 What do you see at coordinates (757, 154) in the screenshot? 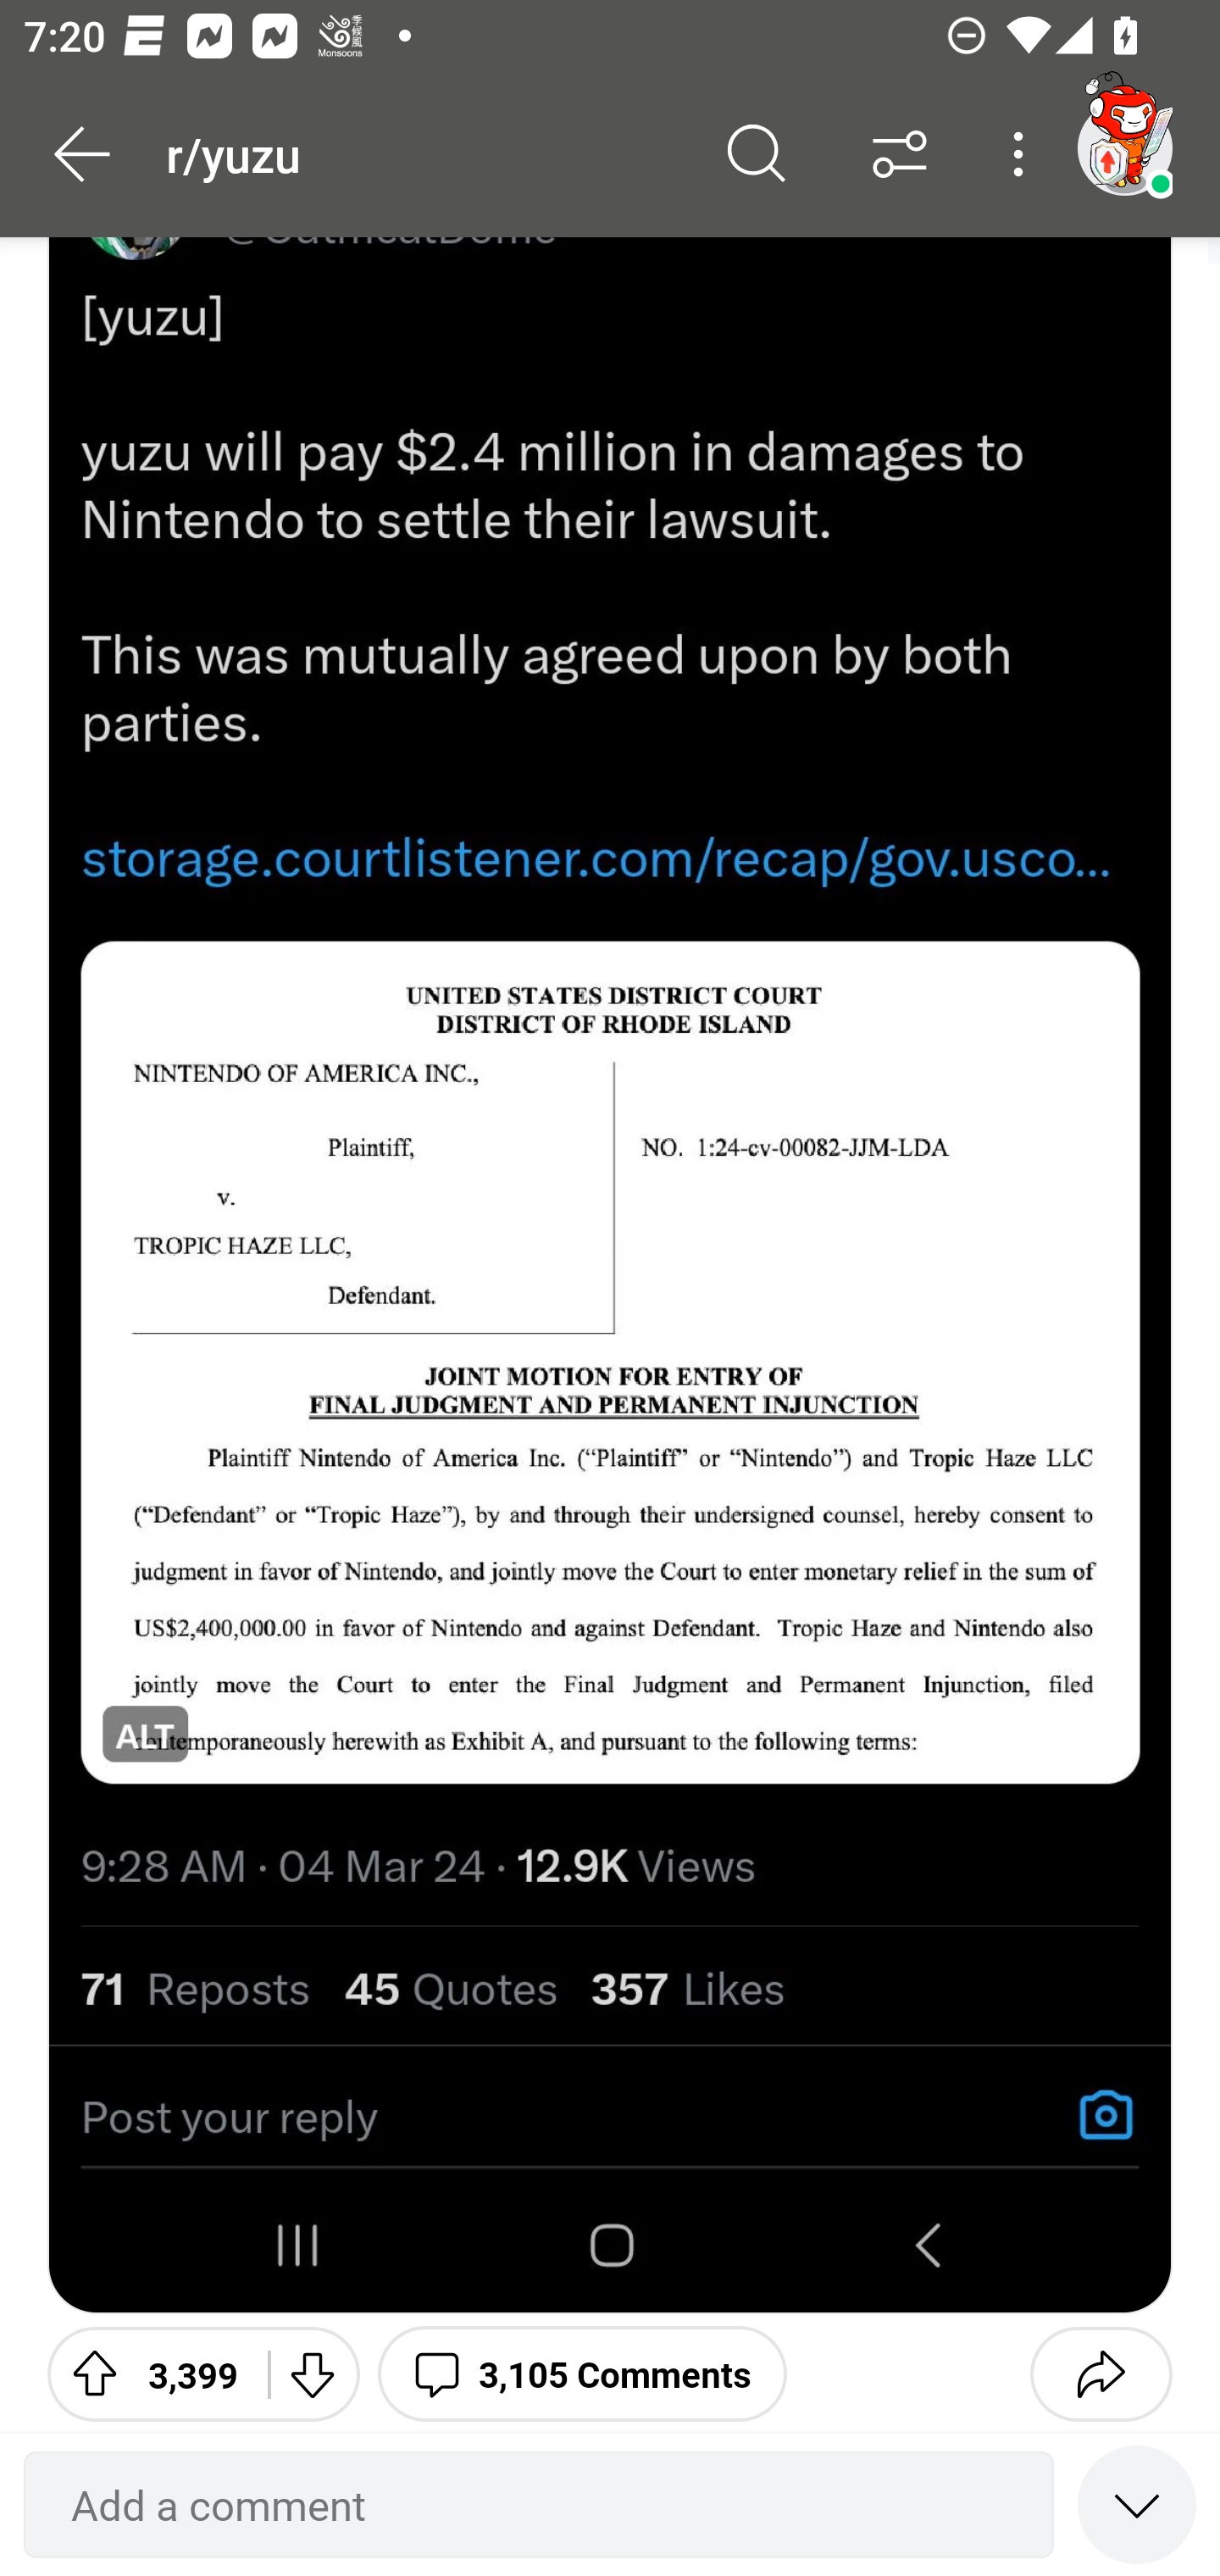
I see `Search comments` at bounding box center [757, 154].